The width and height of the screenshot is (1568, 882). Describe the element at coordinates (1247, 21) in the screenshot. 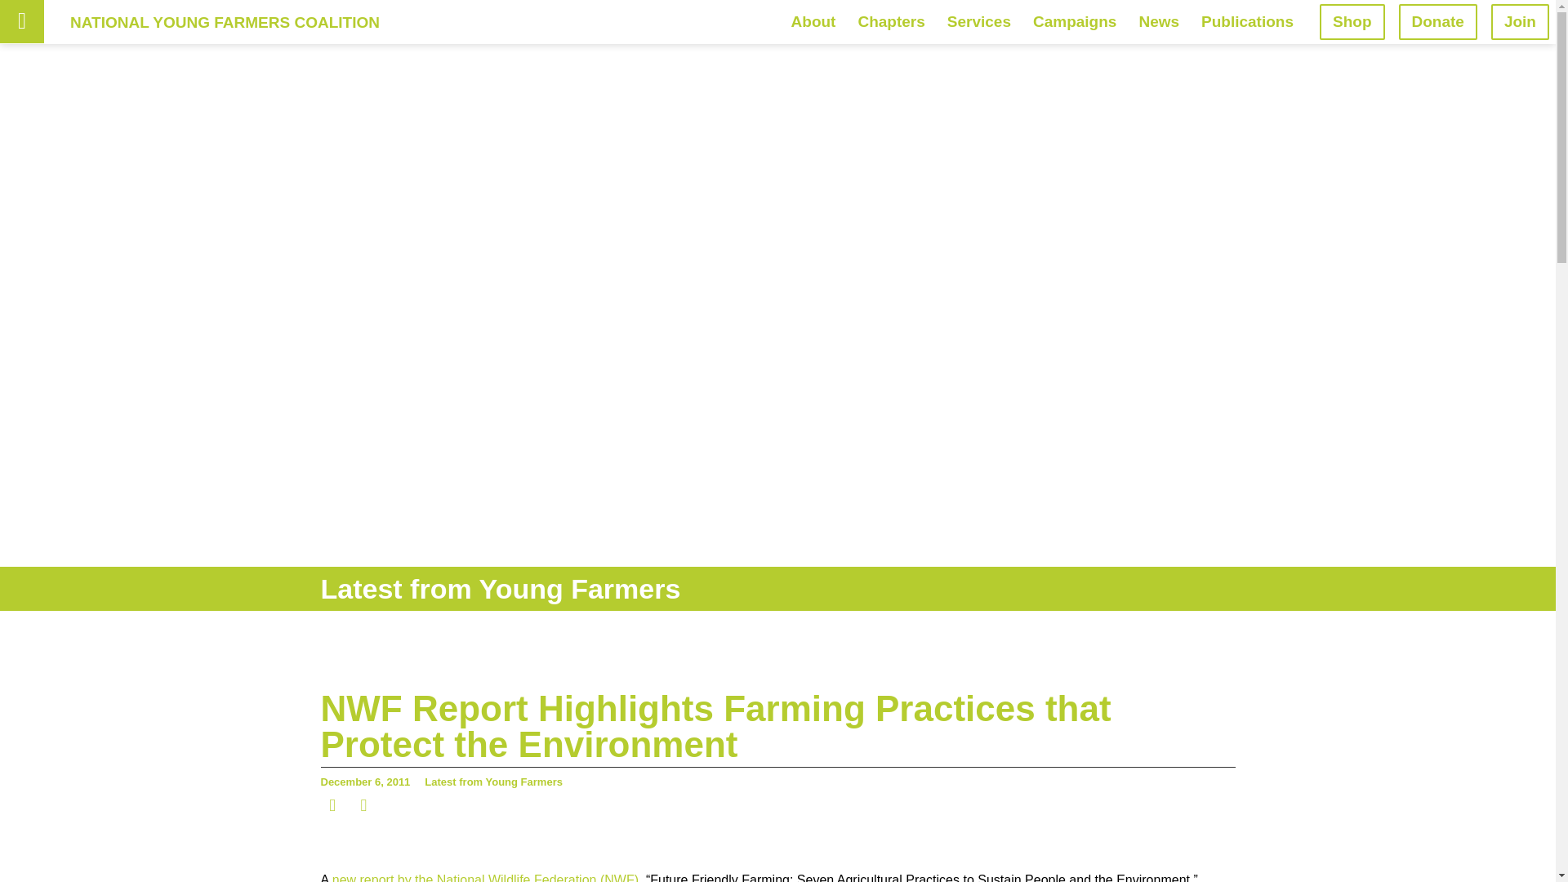

I see `Publications` at that location.